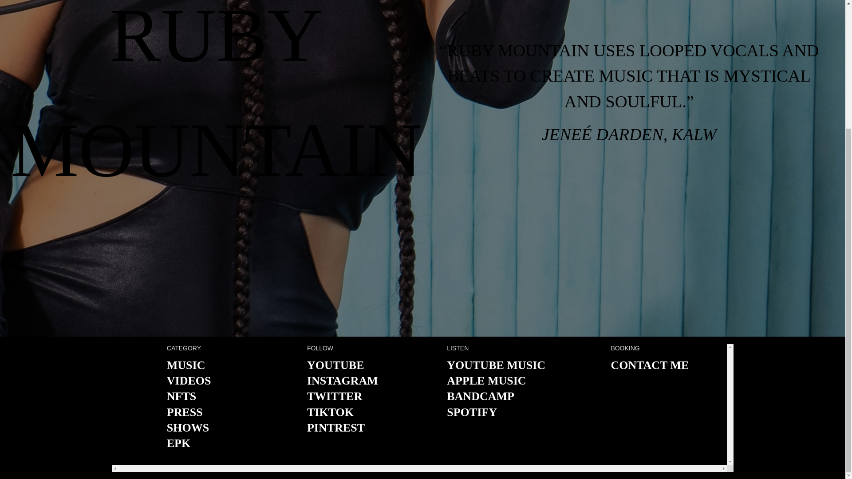 The height and width of the screenshot is (479, 852). Describe the element at coordinates (343, 381) in the screenshot. I see `INSTAGRAM` at that location.